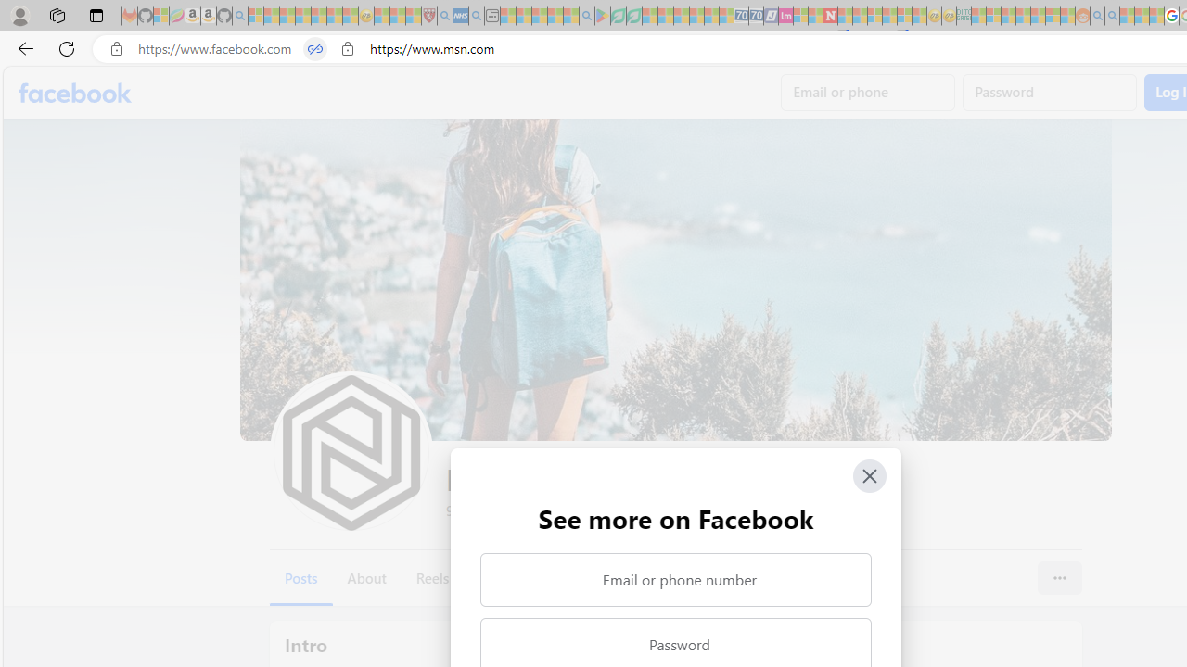 This screenshot has width=1187, height=667. What do you see at coordinates (477, 17) in the screenshot?
I see `utah sues federal government - Search - Sleeping` at bounding box center [477, 17].